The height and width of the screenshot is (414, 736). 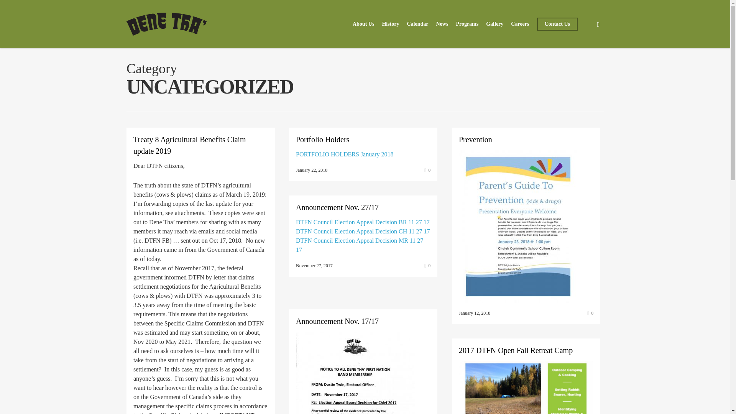 I want to click on Treaty 8 Agricultural Benefits Claim update 2019, so click(x=189, y=145).